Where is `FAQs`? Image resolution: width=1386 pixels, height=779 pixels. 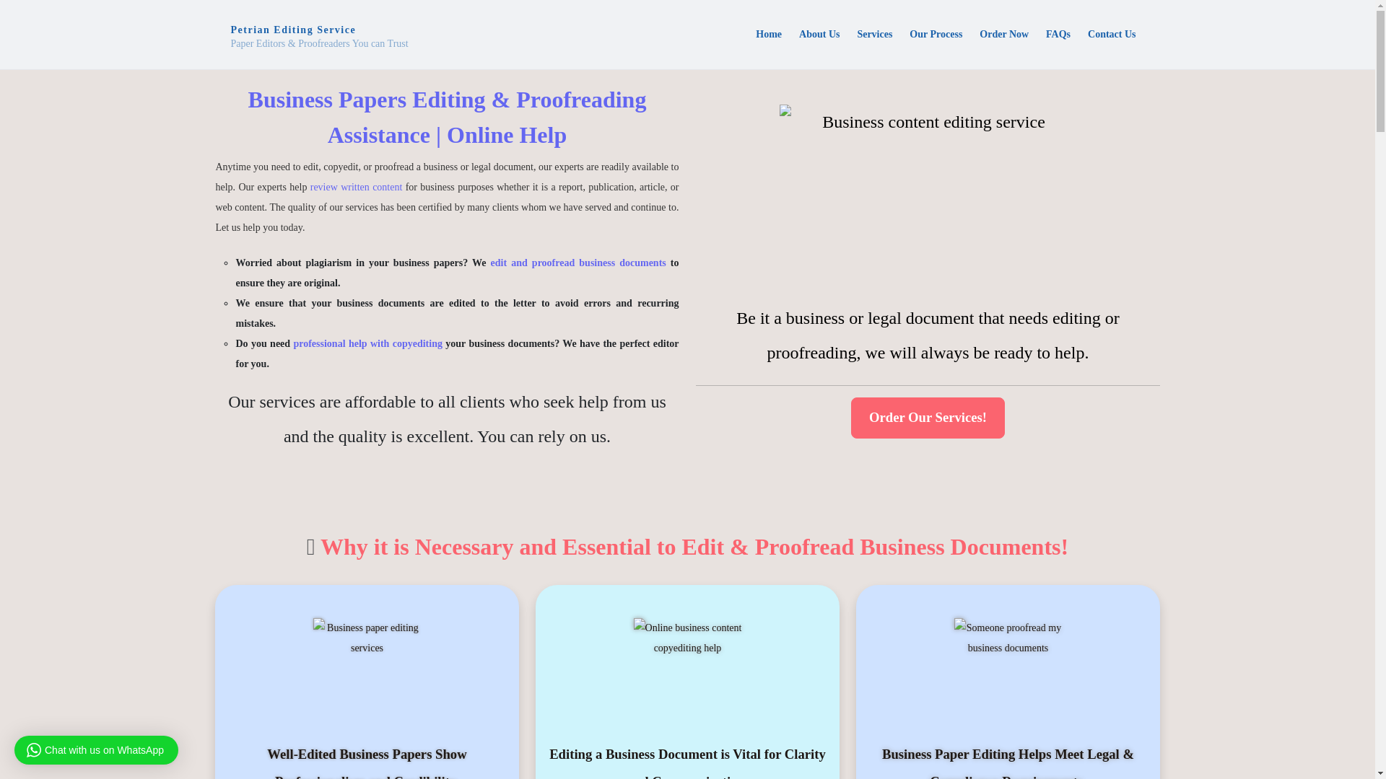 FAQs is located at coordinates (1058, 35).